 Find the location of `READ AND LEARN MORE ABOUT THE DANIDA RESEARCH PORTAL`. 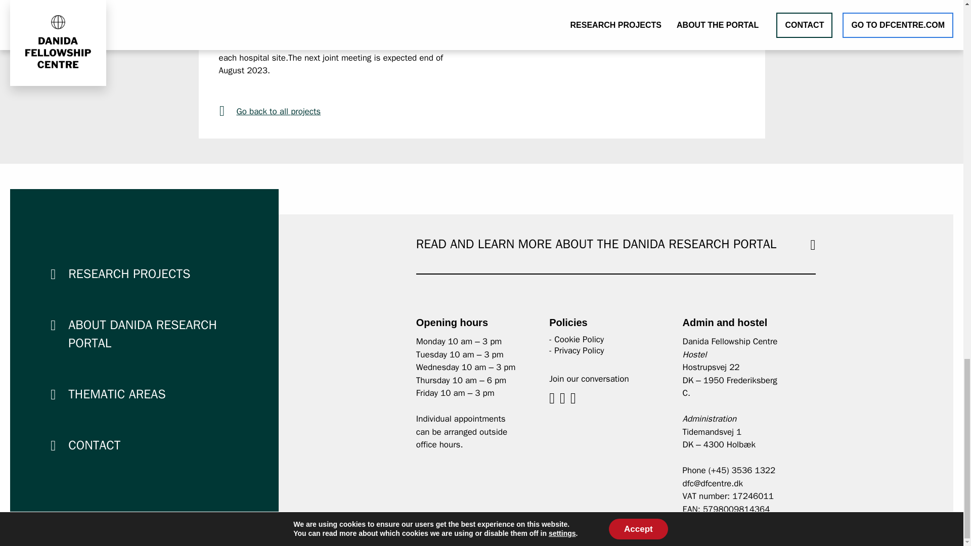

READ AND LEARN MORE ABOUT THE DANIDA RESEARCH PORTAL is located at coordinates (596, 243).